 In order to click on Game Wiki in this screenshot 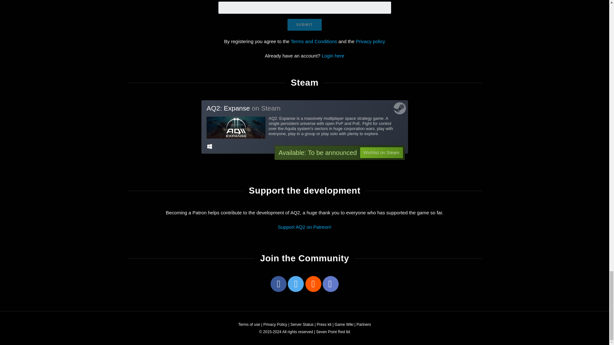, I will do `click(344, 324)`.